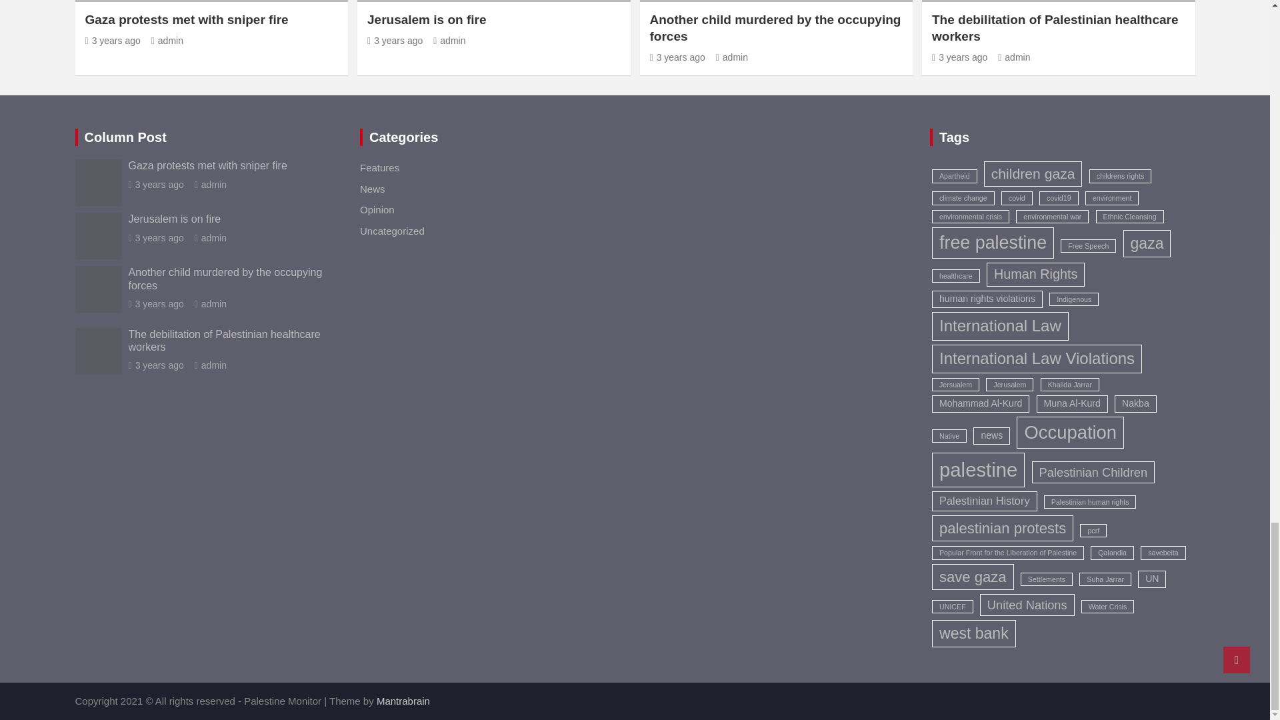 The width and height of the screenshot is (1280, 720). What do you see at coordinates (677, 57) in the screenshot?
I see `Another child murdered by the occupying forces` at bounding box center [677, 57].